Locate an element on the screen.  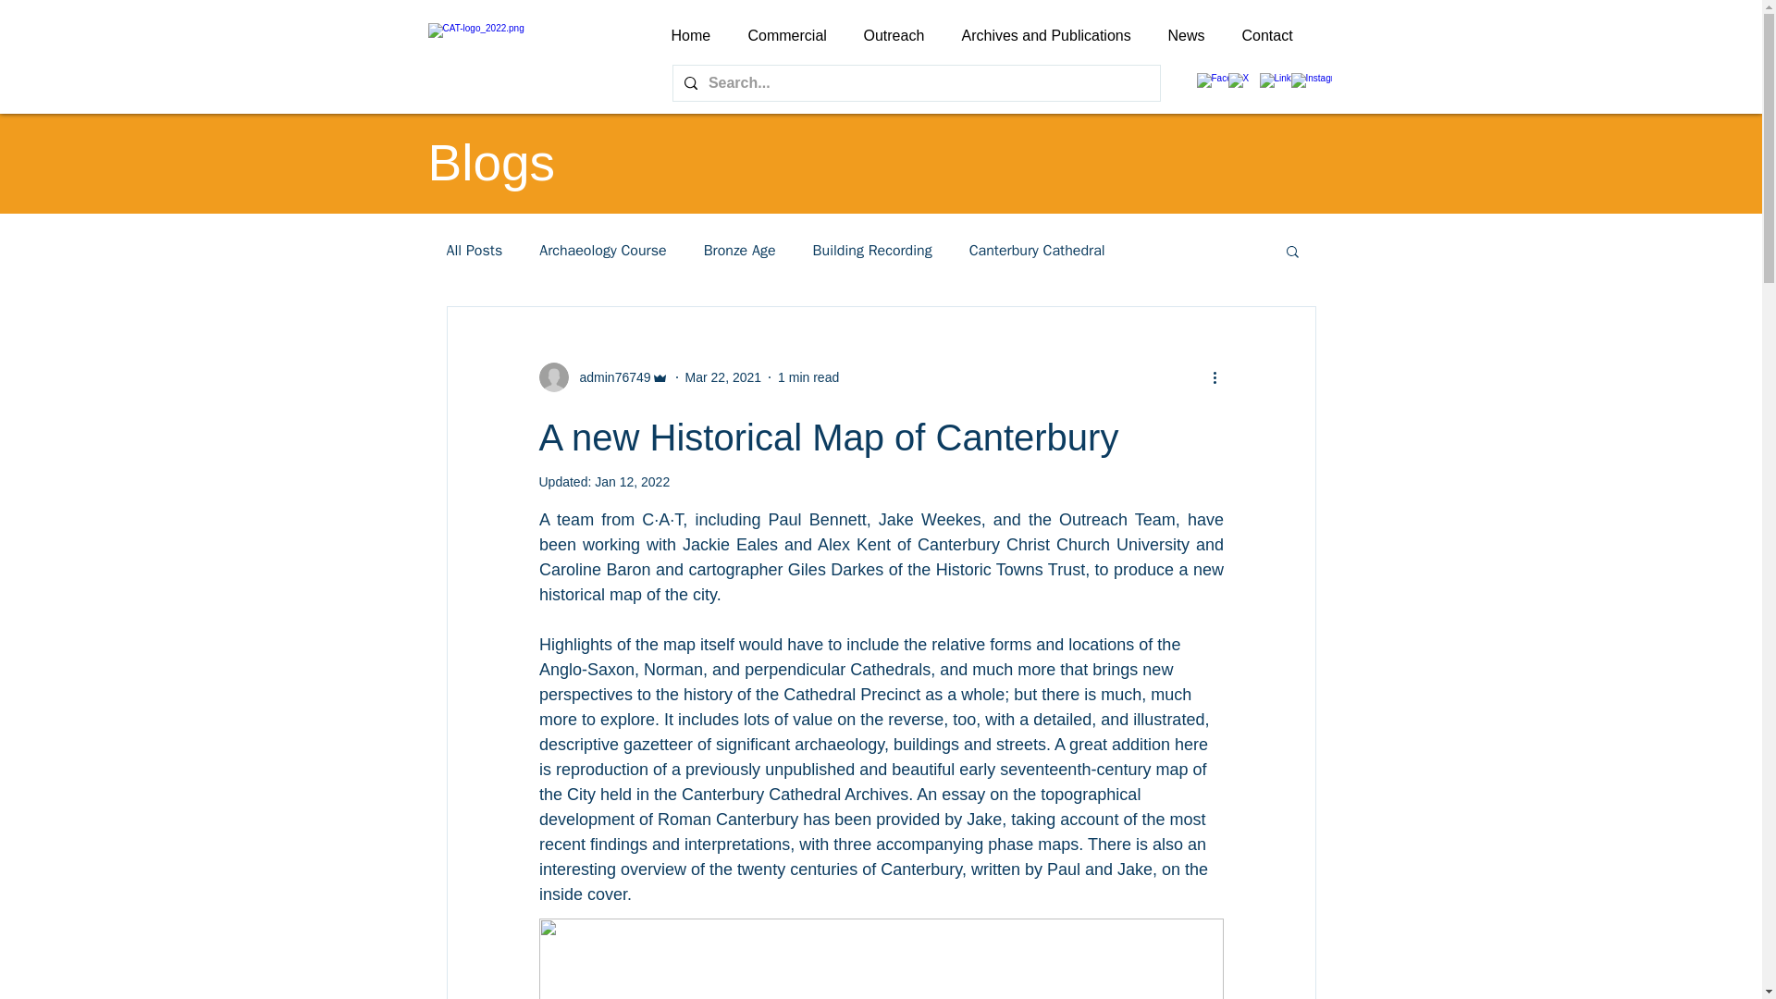
1 min read is located at coordinates (808, 376).